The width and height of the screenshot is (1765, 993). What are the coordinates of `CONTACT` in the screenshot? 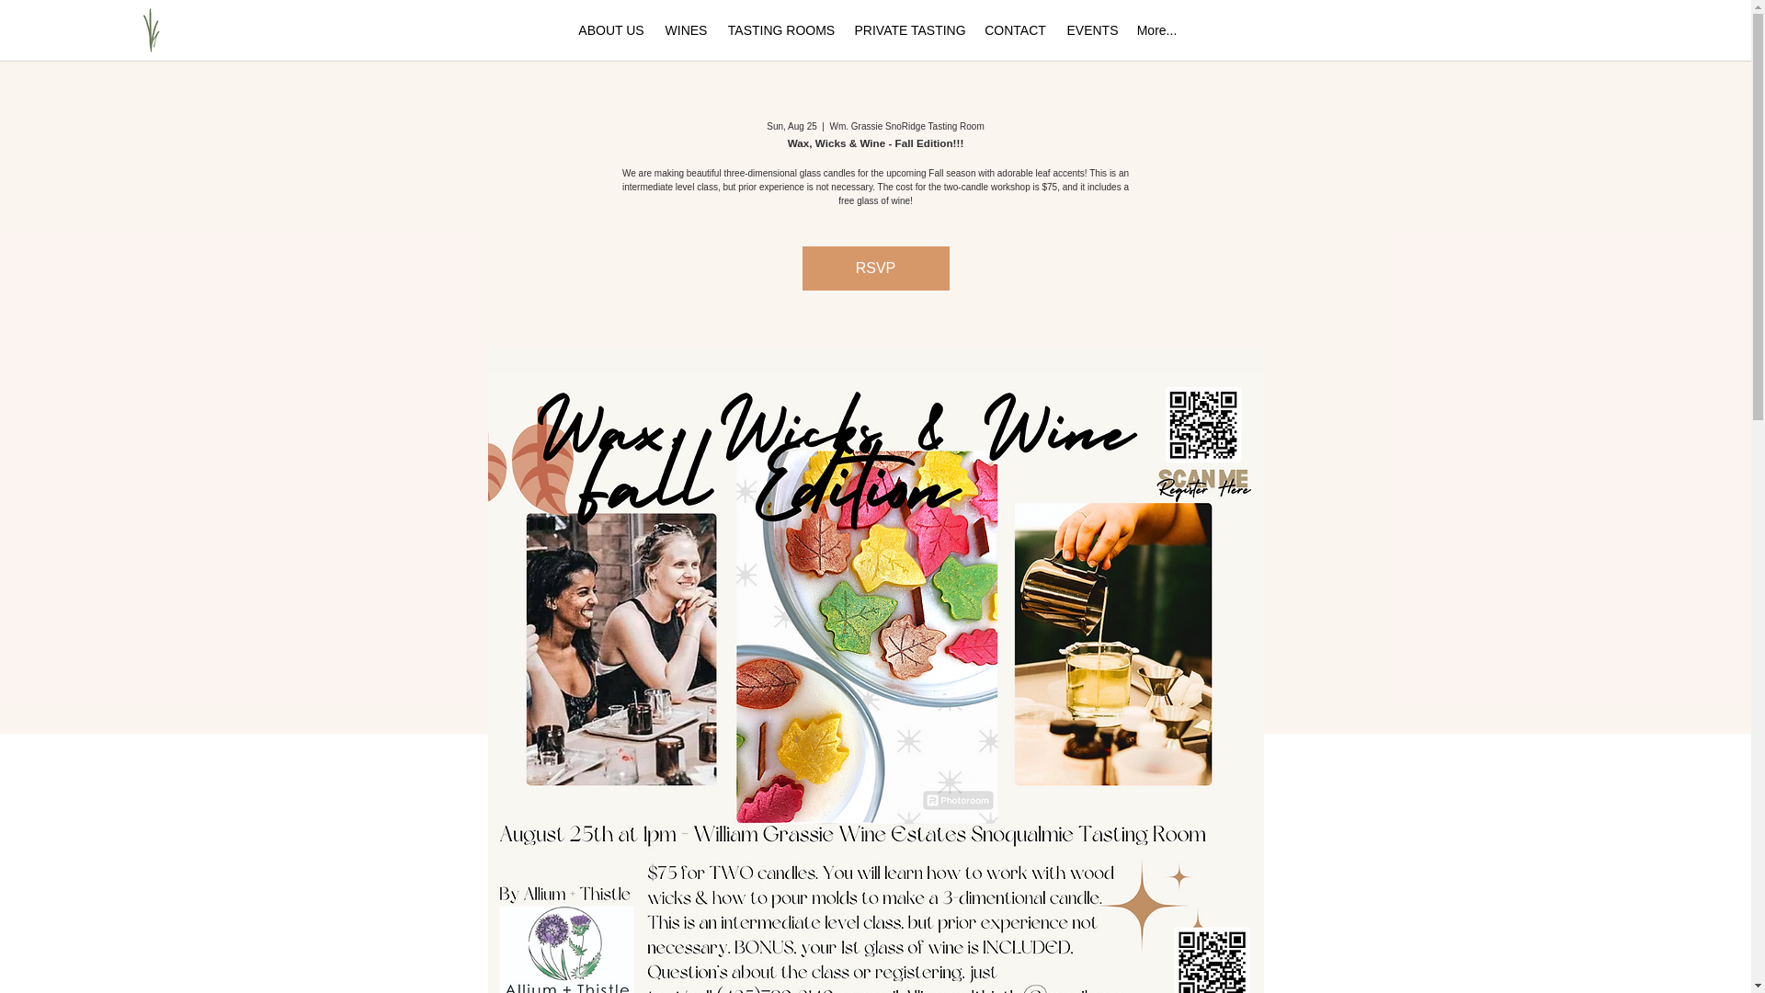 It's located at (1015, 29).